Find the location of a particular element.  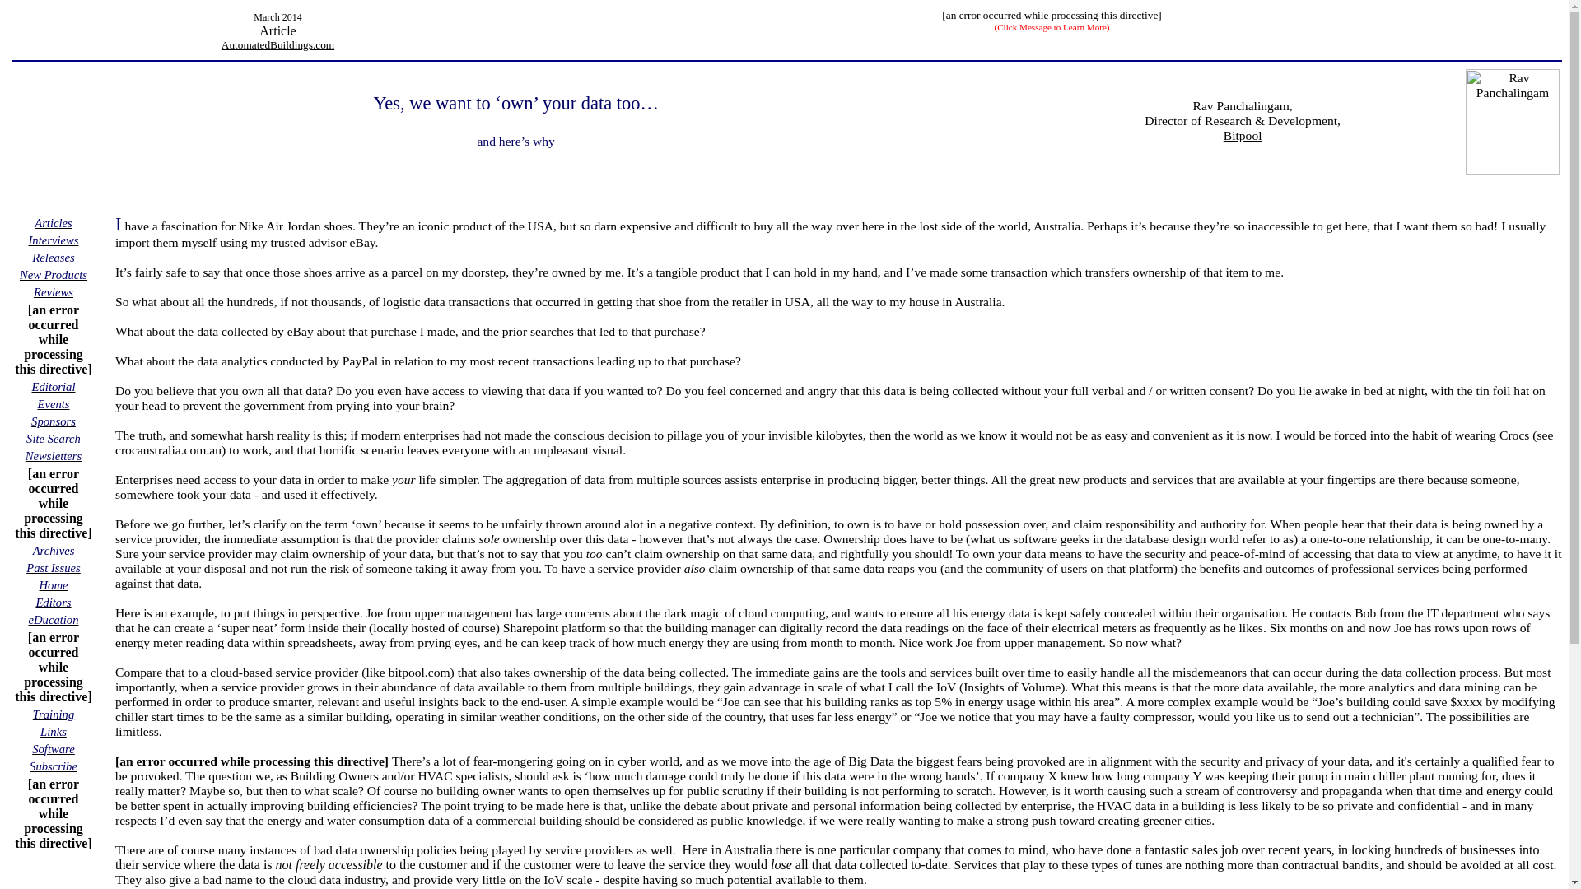

Site Search is located at coordinates (53, 438).